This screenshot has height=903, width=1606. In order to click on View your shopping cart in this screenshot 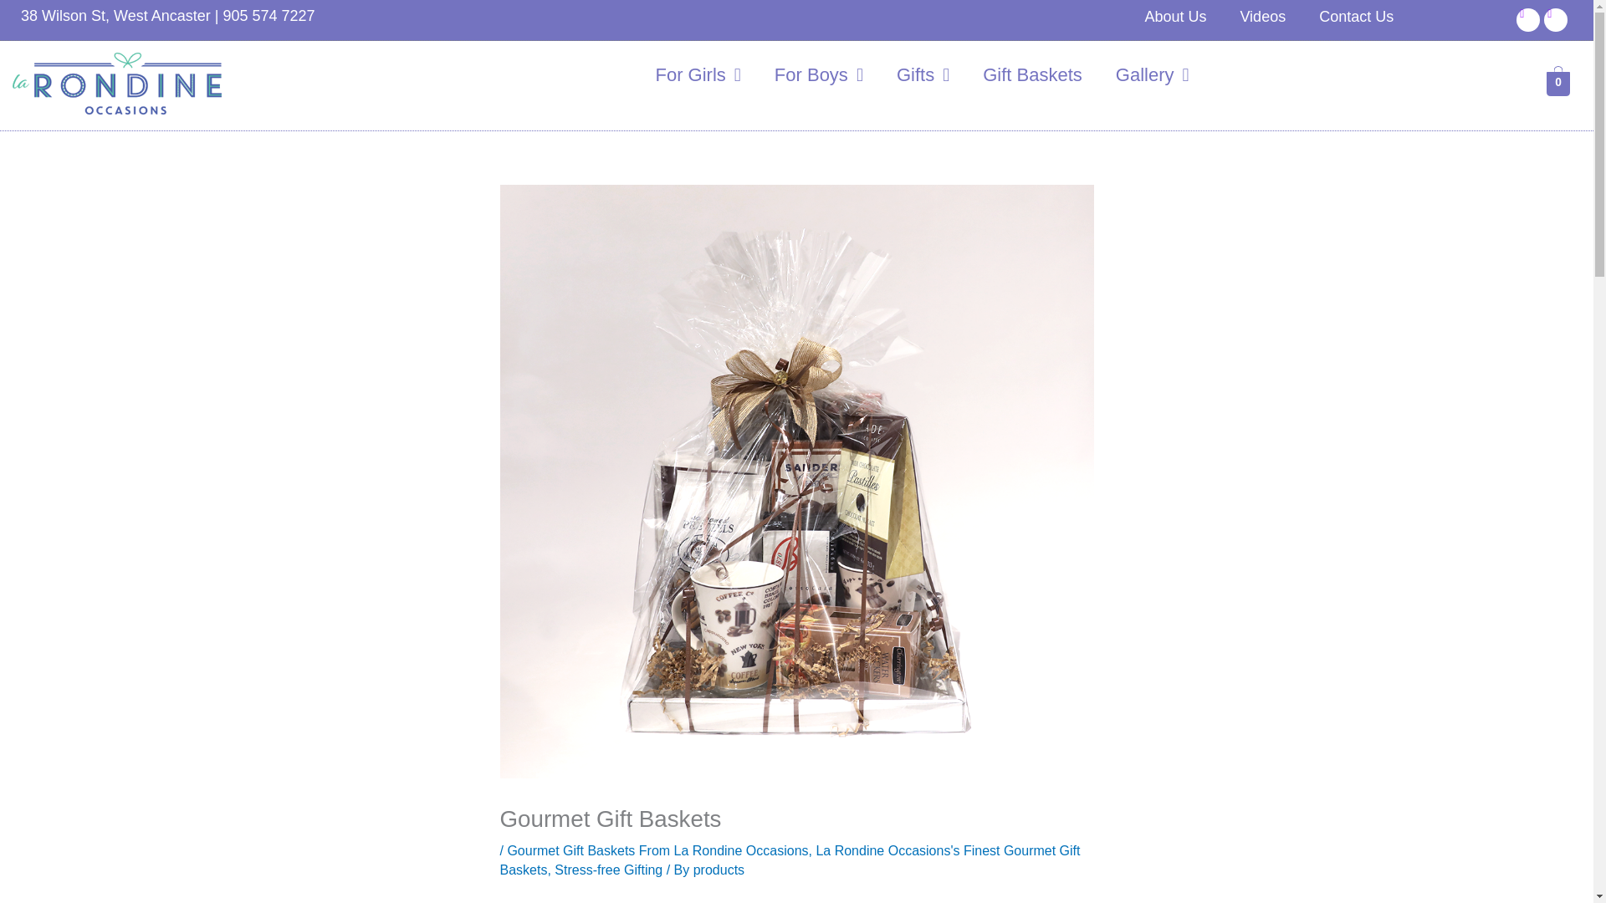, I will do `click(1557, 83)`.